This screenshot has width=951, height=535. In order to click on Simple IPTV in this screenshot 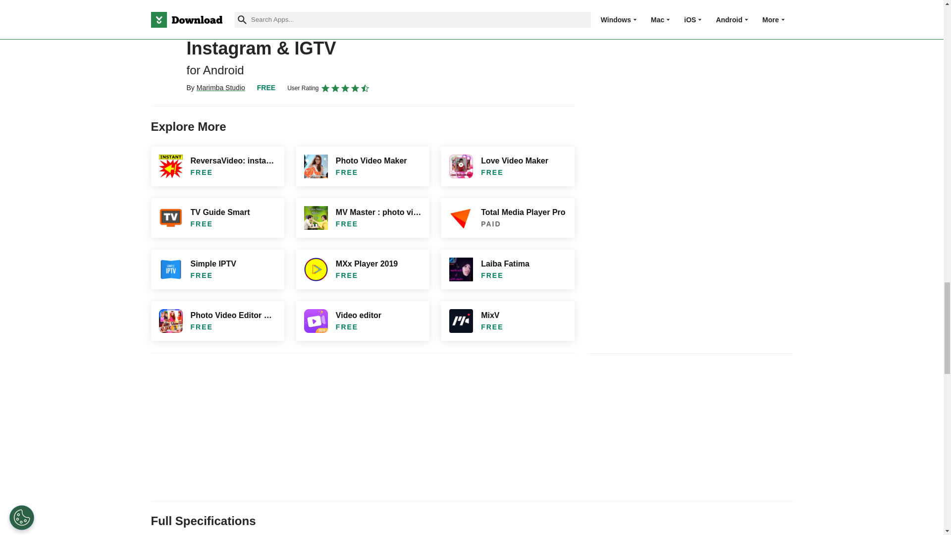, I will do `click(217, 269)`.